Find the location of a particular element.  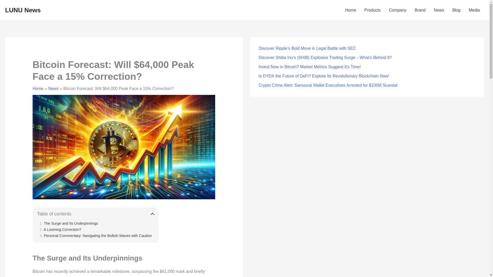

The Surge and Its Underpinnings is located at coordinates (69, 223).